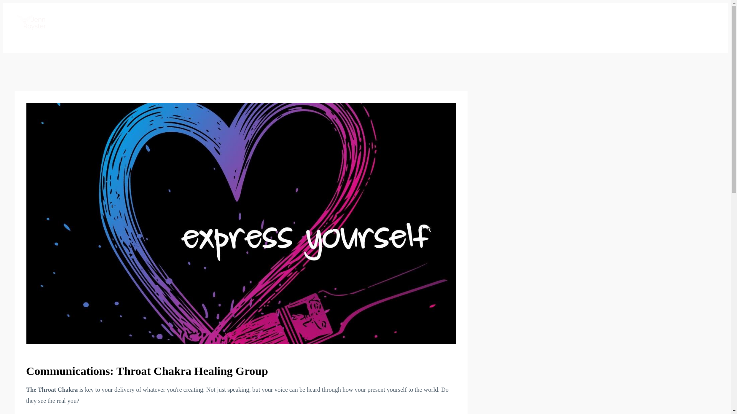 The width and height of the screenshot is (737, 414). Describe the element at coordinates (316, 22) in the screenshot. I see `Jenn Royster Show` at that location.